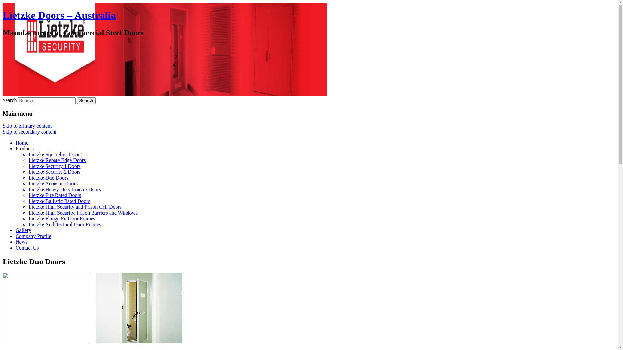 The height and width of the screenshot is (350, 623). What do you see at coordinates (59, 201) in the screenshot?
I see `Lietzke Ballistic Rated Doors` at bounding box center [59, 201].